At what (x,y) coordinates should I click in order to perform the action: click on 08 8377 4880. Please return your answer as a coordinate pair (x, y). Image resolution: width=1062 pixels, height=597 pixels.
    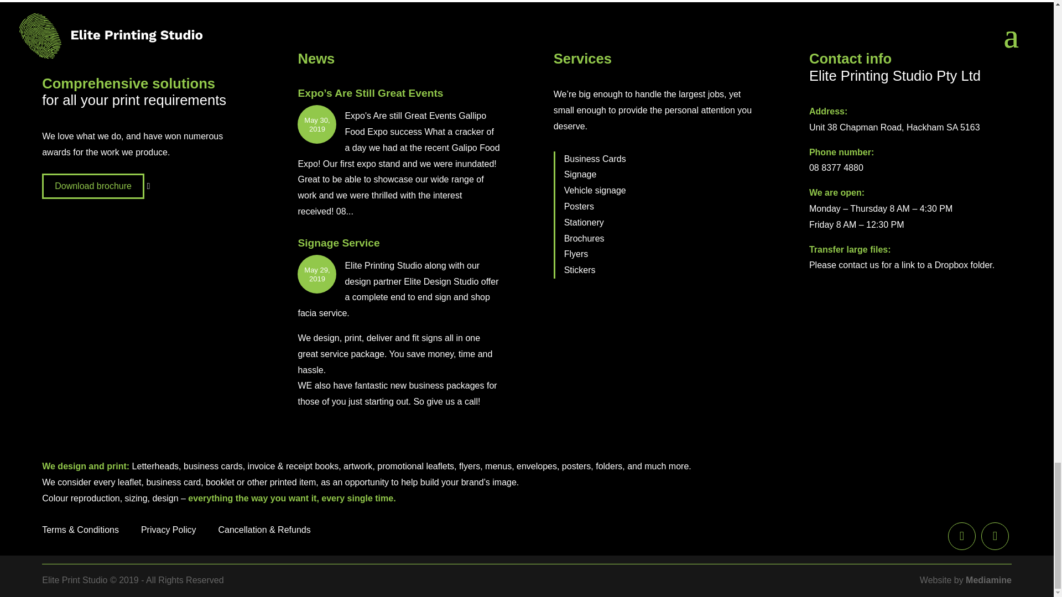
    Looking at the image, I should click on (836, 167).